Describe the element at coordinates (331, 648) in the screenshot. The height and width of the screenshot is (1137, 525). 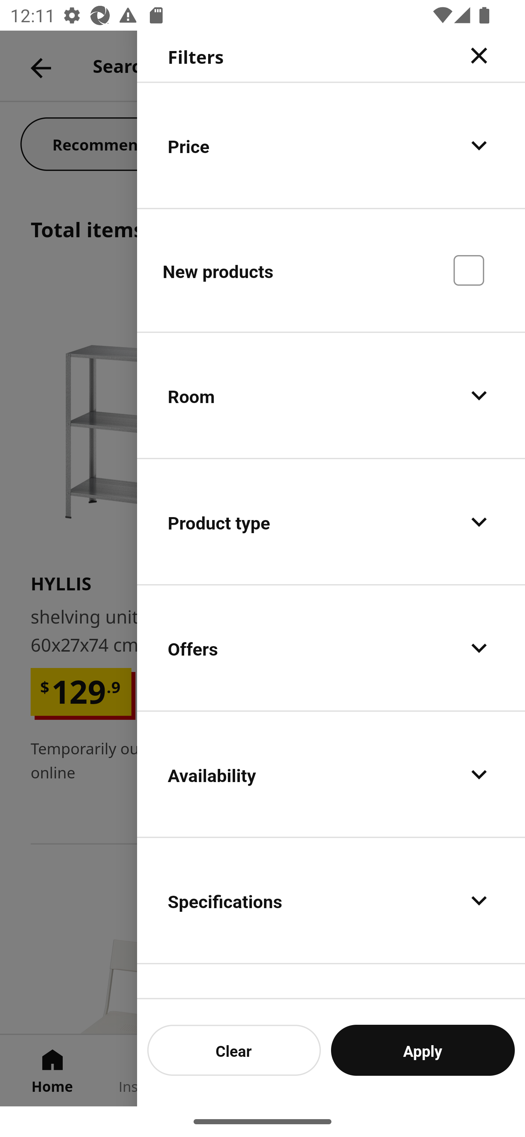
I see `Offers` at that location.